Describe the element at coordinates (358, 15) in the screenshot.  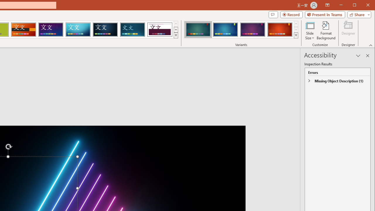
I see `Share` at that location.